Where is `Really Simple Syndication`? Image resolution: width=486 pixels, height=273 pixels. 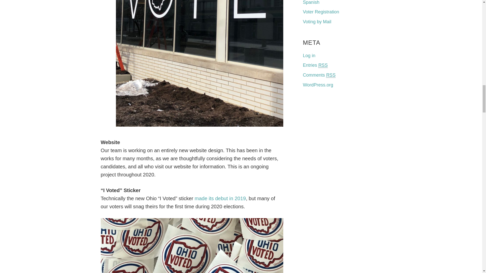 Really Simple Syndication is located at coordinates (323, 65).